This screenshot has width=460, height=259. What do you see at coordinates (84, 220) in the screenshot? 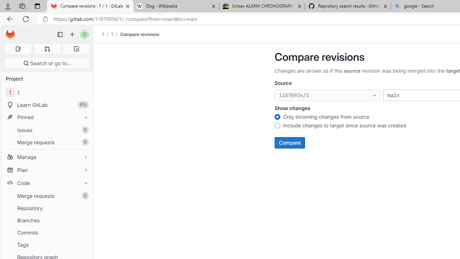
I see `Pin Branches` at bounding box center [84, 220].